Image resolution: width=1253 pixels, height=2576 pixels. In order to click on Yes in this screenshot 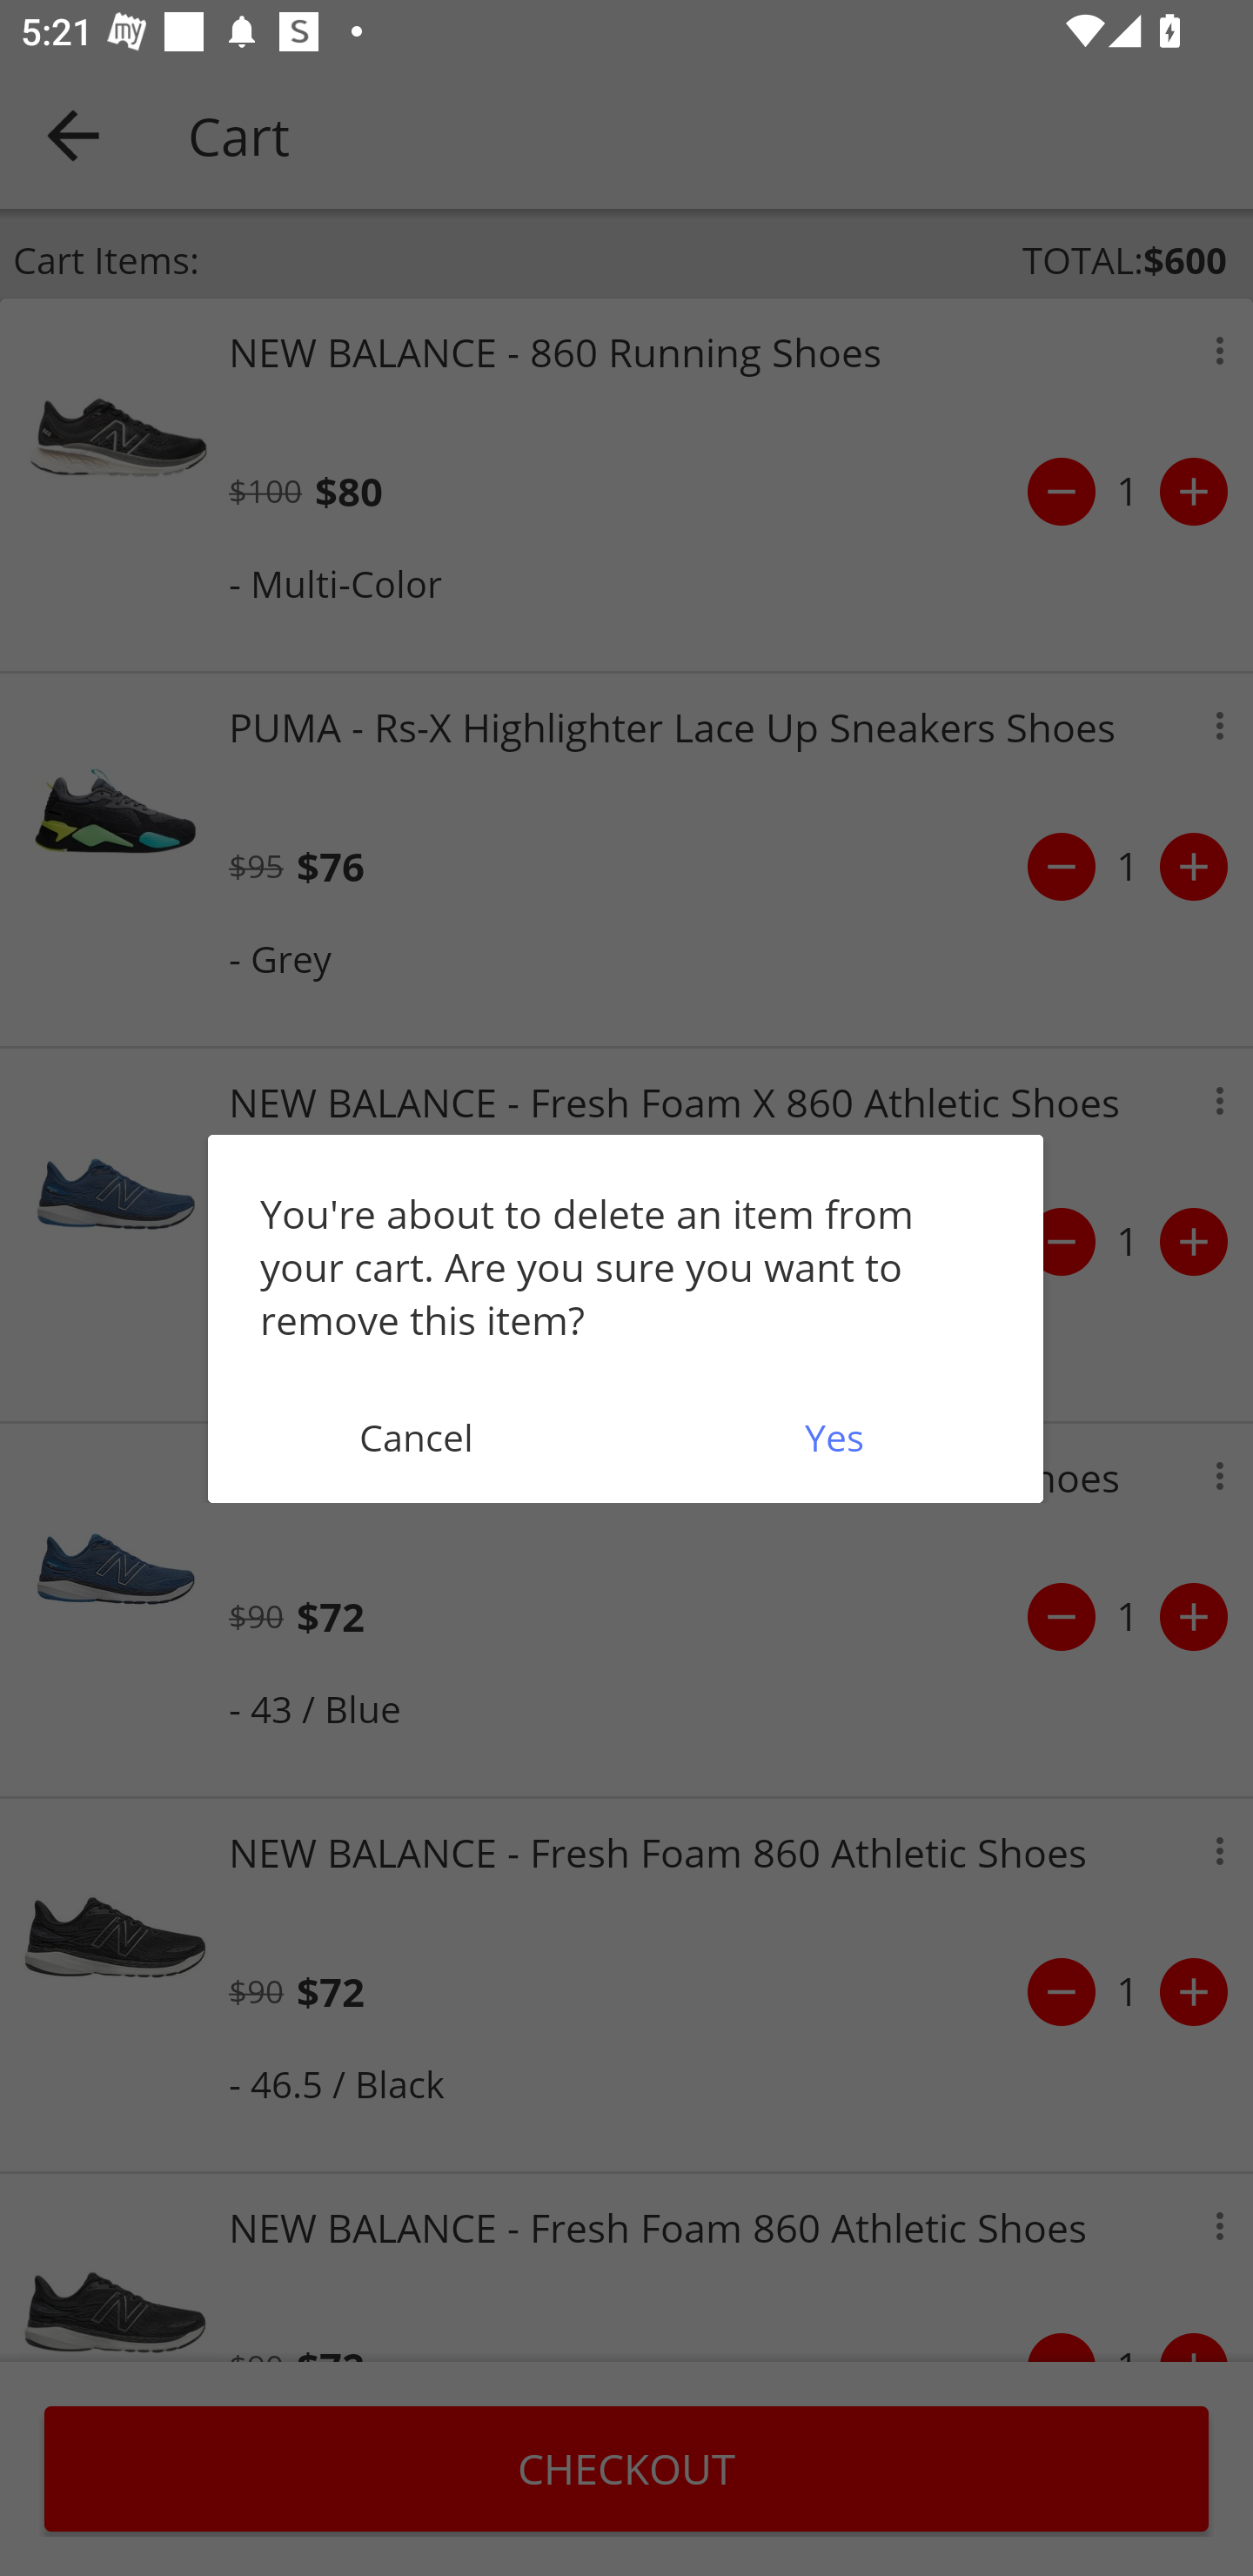, I will do `click(834, 1437)`.